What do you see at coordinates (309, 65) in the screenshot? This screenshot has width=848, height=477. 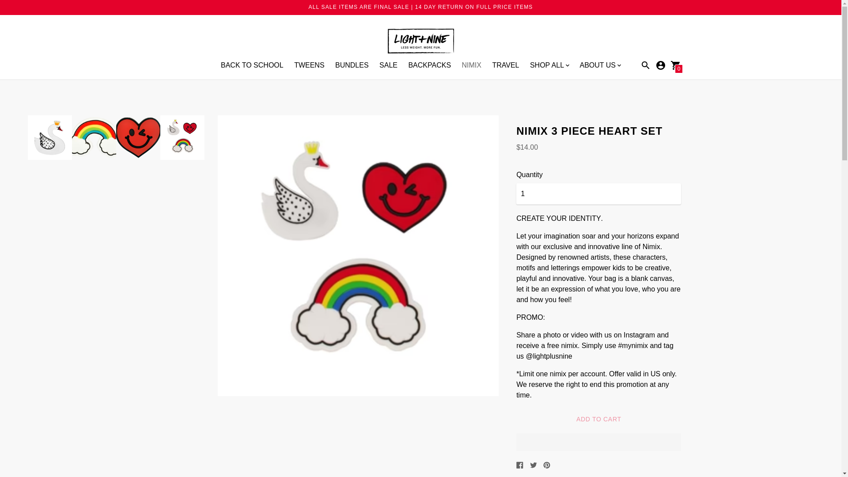 I see `TWEENS` at bounding box center [309, 65].